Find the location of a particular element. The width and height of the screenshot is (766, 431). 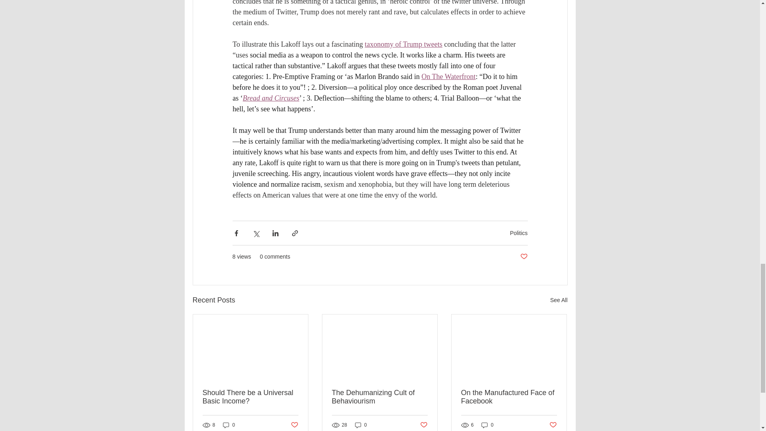

Post not marked as liked is located at coordinates (424, 425).